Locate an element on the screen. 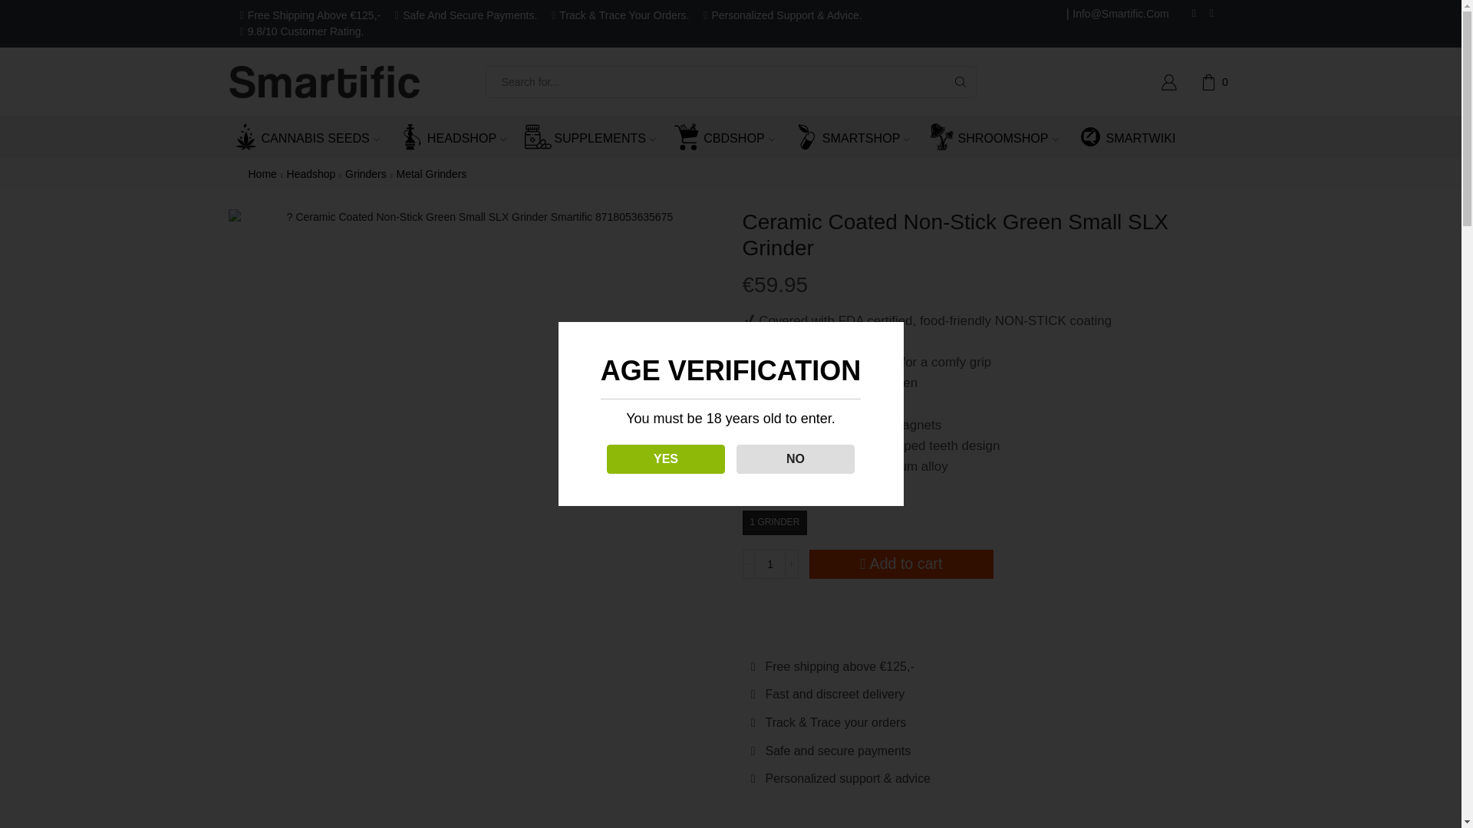 This screenshot has height=828, width=1473. Log in is located at coordinates (1061, 333).